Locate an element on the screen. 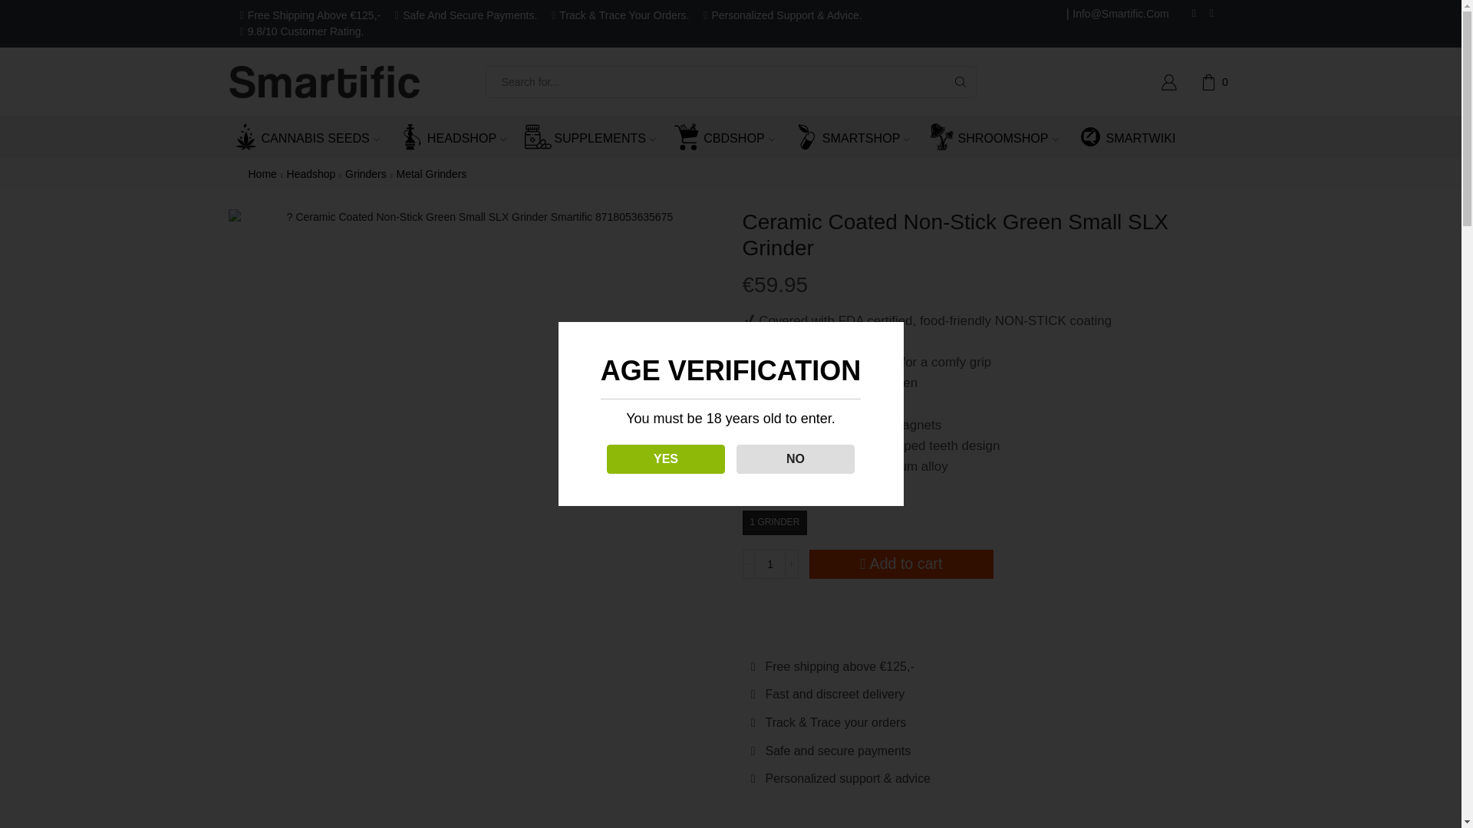 This screenshot has height=828, width=1473. Log in is located at coordinates (1061, 333).